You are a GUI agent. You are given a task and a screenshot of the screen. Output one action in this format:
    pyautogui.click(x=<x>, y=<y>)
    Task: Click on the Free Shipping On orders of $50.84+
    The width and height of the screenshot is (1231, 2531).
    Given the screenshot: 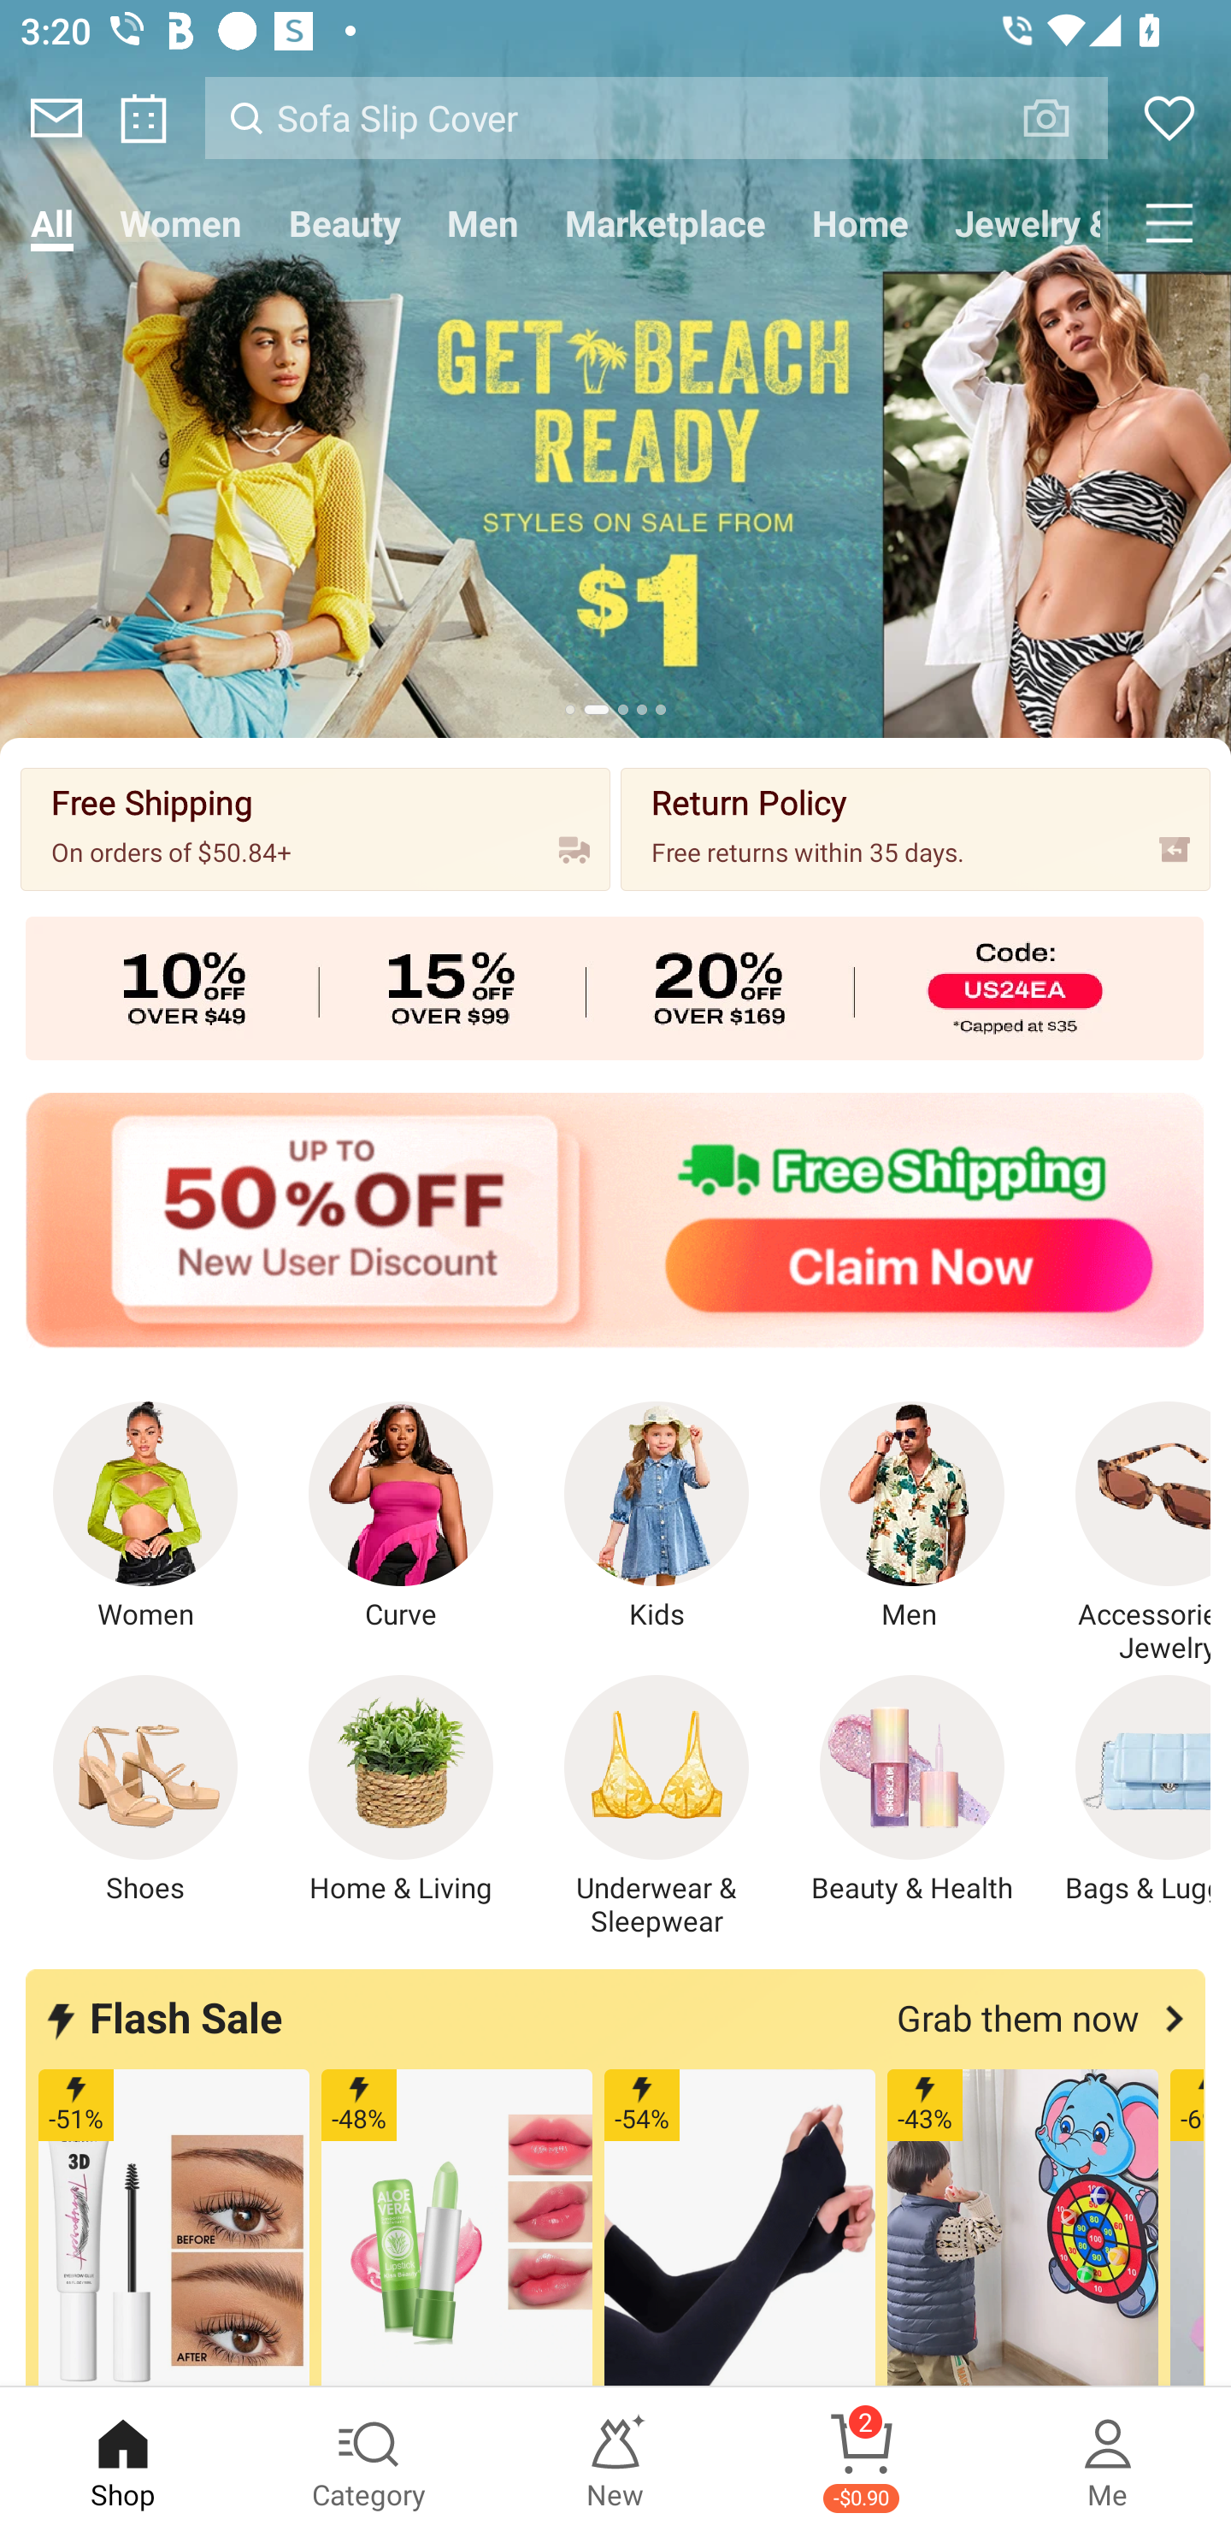 What is the action you would take?
    pyautogui.click(x=315, y=828)
    